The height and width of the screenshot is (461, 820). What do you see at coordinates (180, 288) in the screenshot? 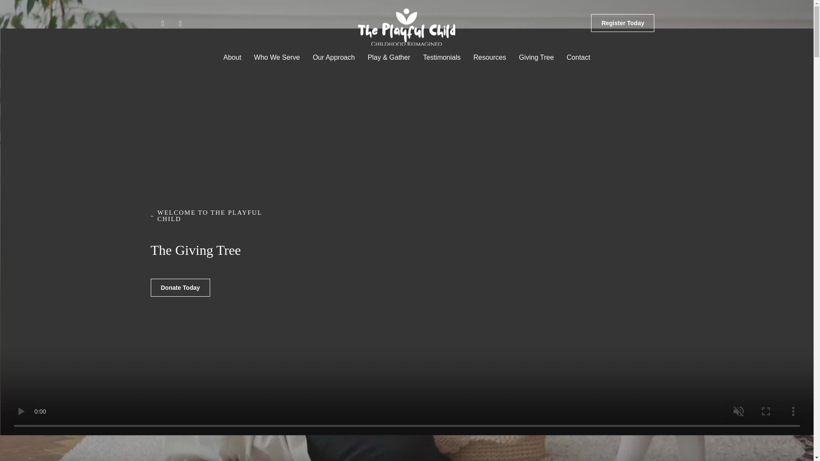
I see `Donate Today` at bounding box center [180, 288].